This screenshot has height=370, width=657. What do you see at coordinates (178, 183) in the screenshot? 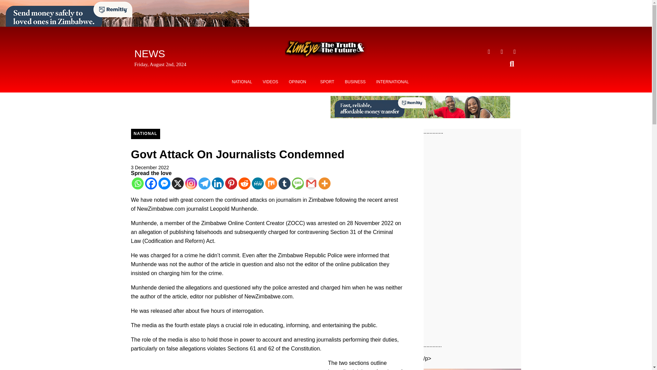
I see `X` at bounding box center [178, 183].